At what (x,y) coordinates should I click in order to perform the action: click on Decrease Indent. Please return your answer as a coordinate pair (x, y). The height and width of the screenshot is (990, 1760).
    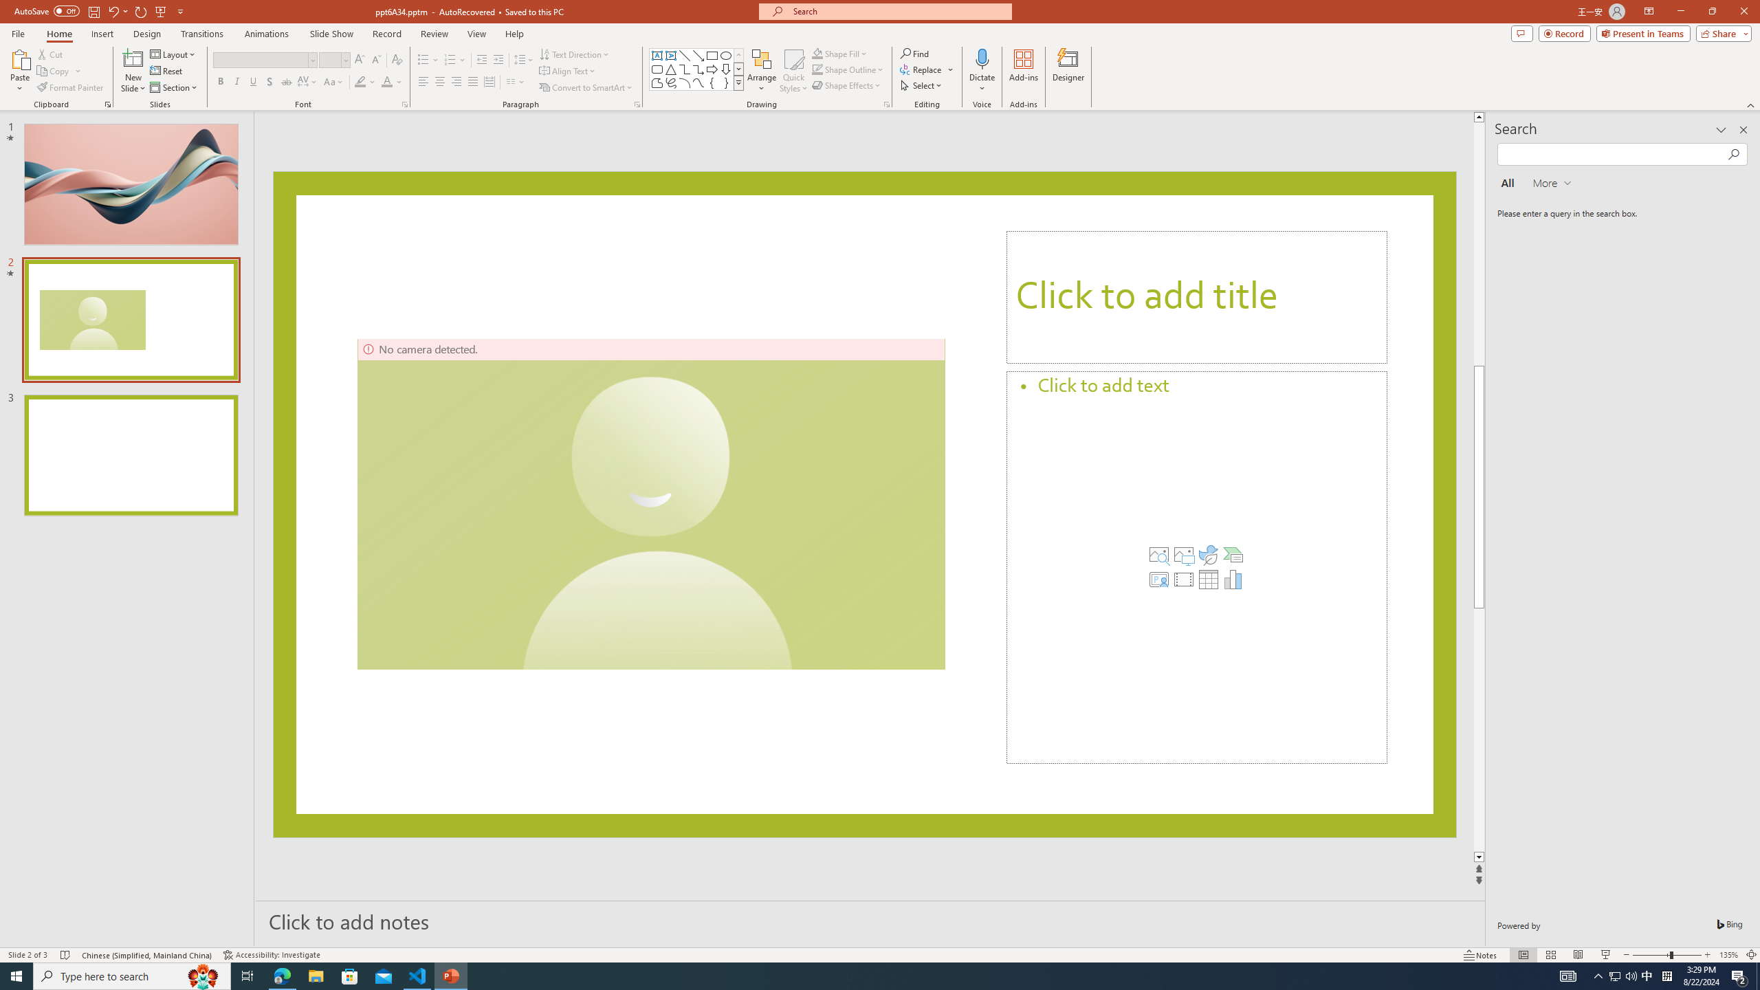
    Looking at the image, I should click on (482, 60).